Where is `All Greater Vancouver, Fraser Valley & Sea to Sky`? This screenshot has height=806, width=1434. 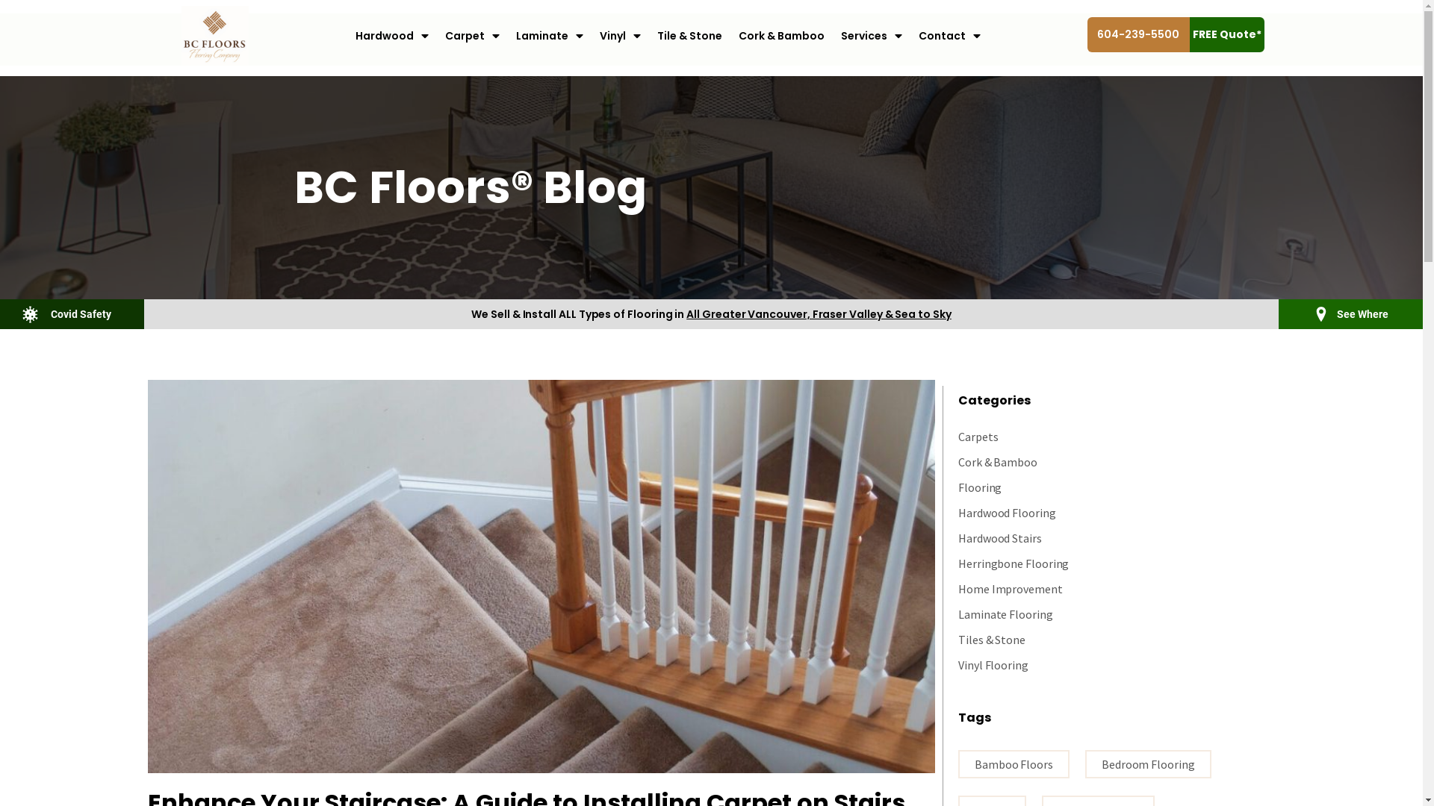
All Greater Vancouver, Fraser Valley & Sea to Sky is located at coordinates (819, 313).